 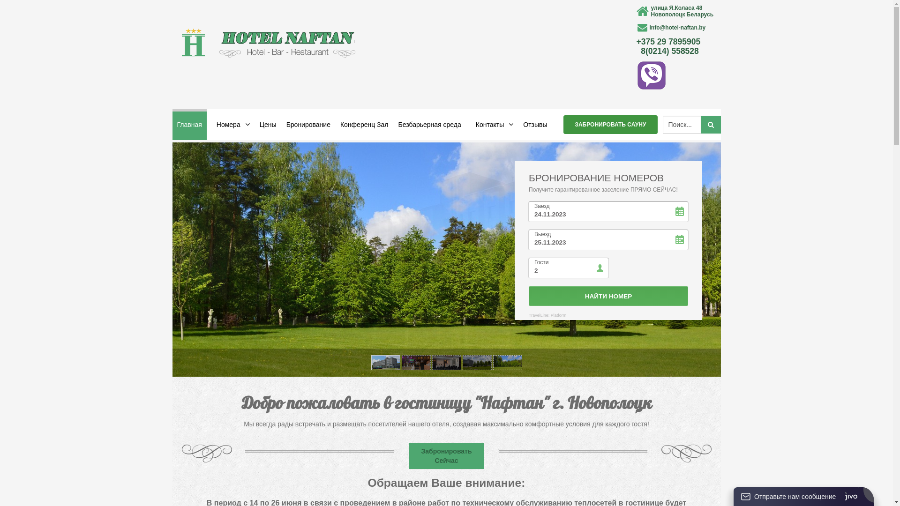 I want to click on Slide item 1, so click(x=385, y=363).